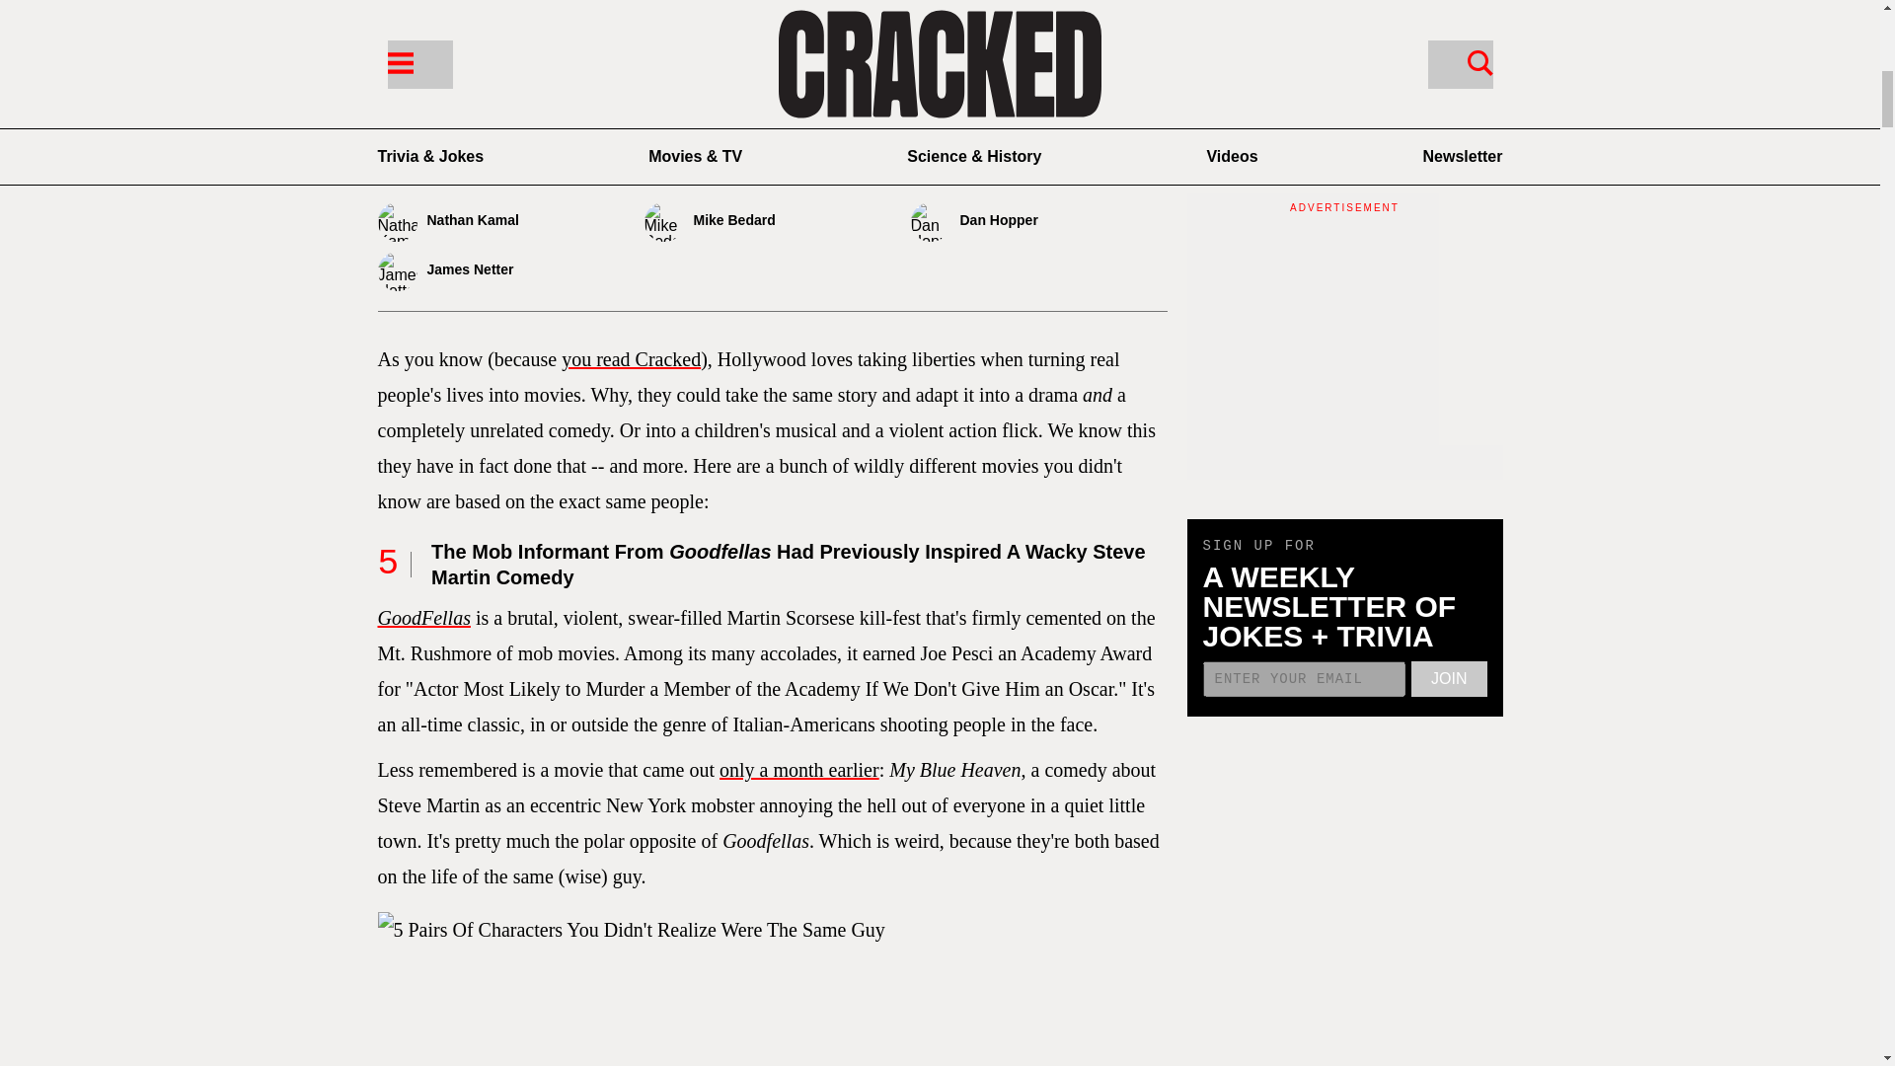 The height and width of the screenshot is (1066, 1895). What do you see at coordinates (505, 270) in the screenshot?
I see `James Netter` at bounding box center [505, 270].